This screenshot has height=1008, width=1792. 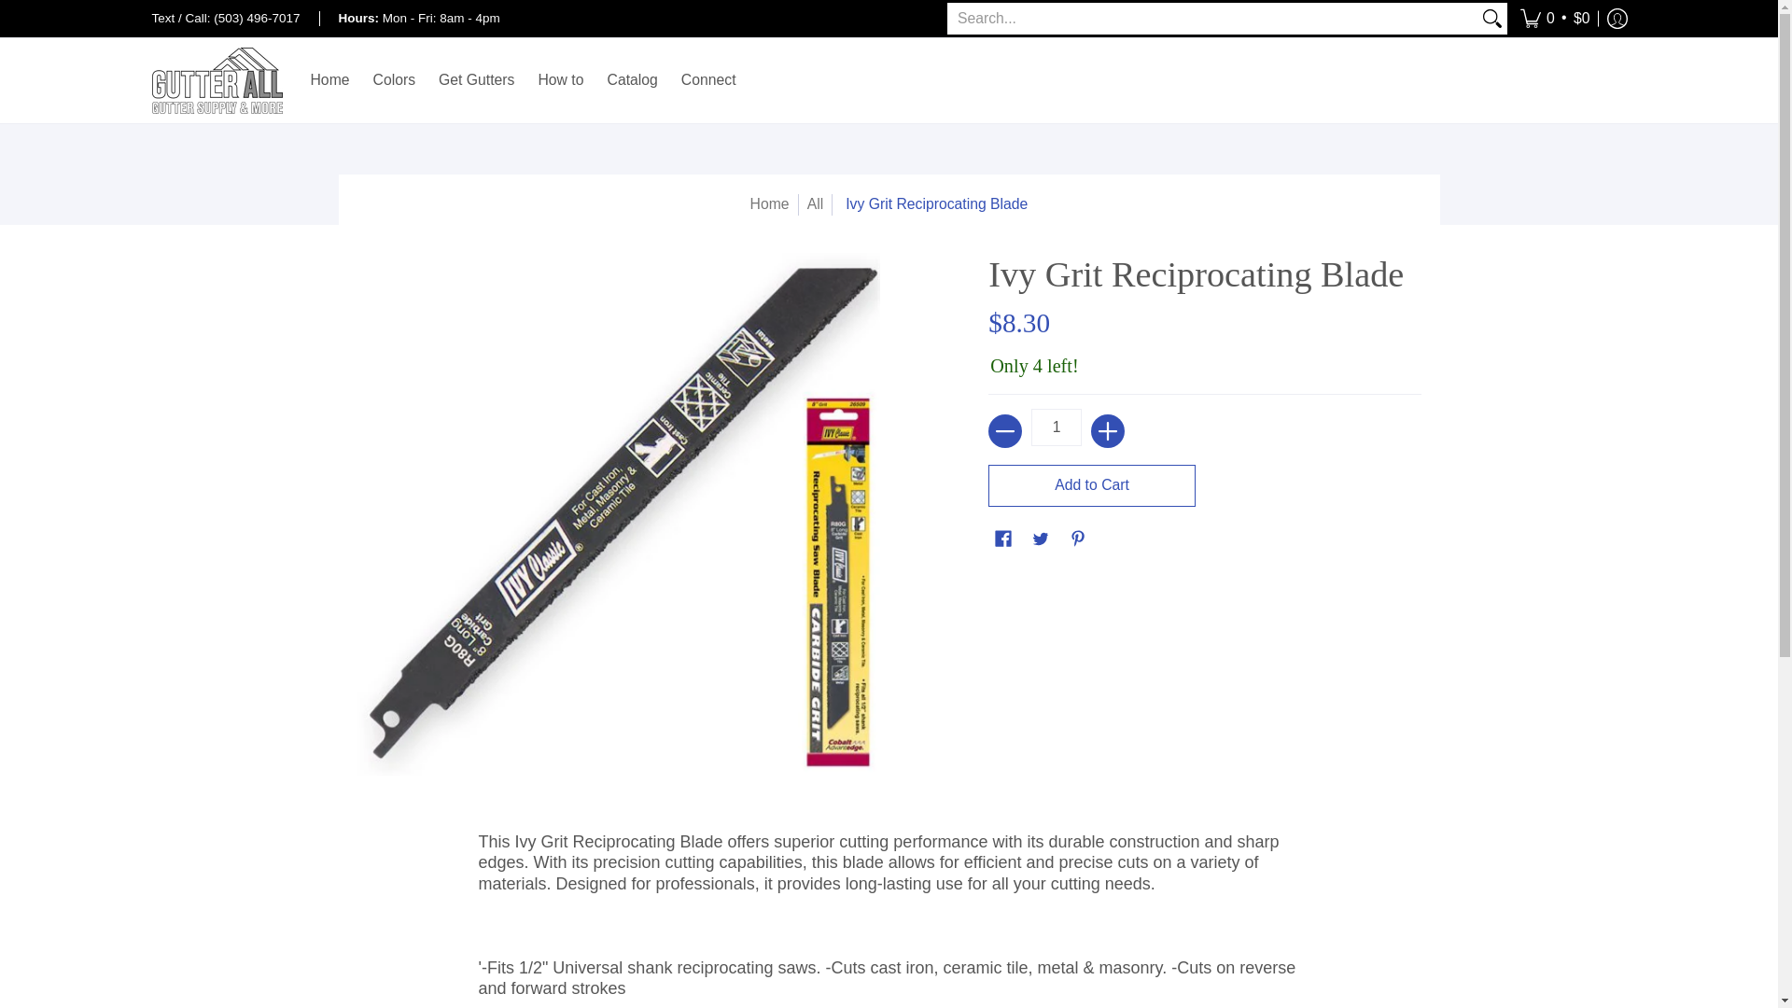 I want to click on Home, so click(x=770, y=203).